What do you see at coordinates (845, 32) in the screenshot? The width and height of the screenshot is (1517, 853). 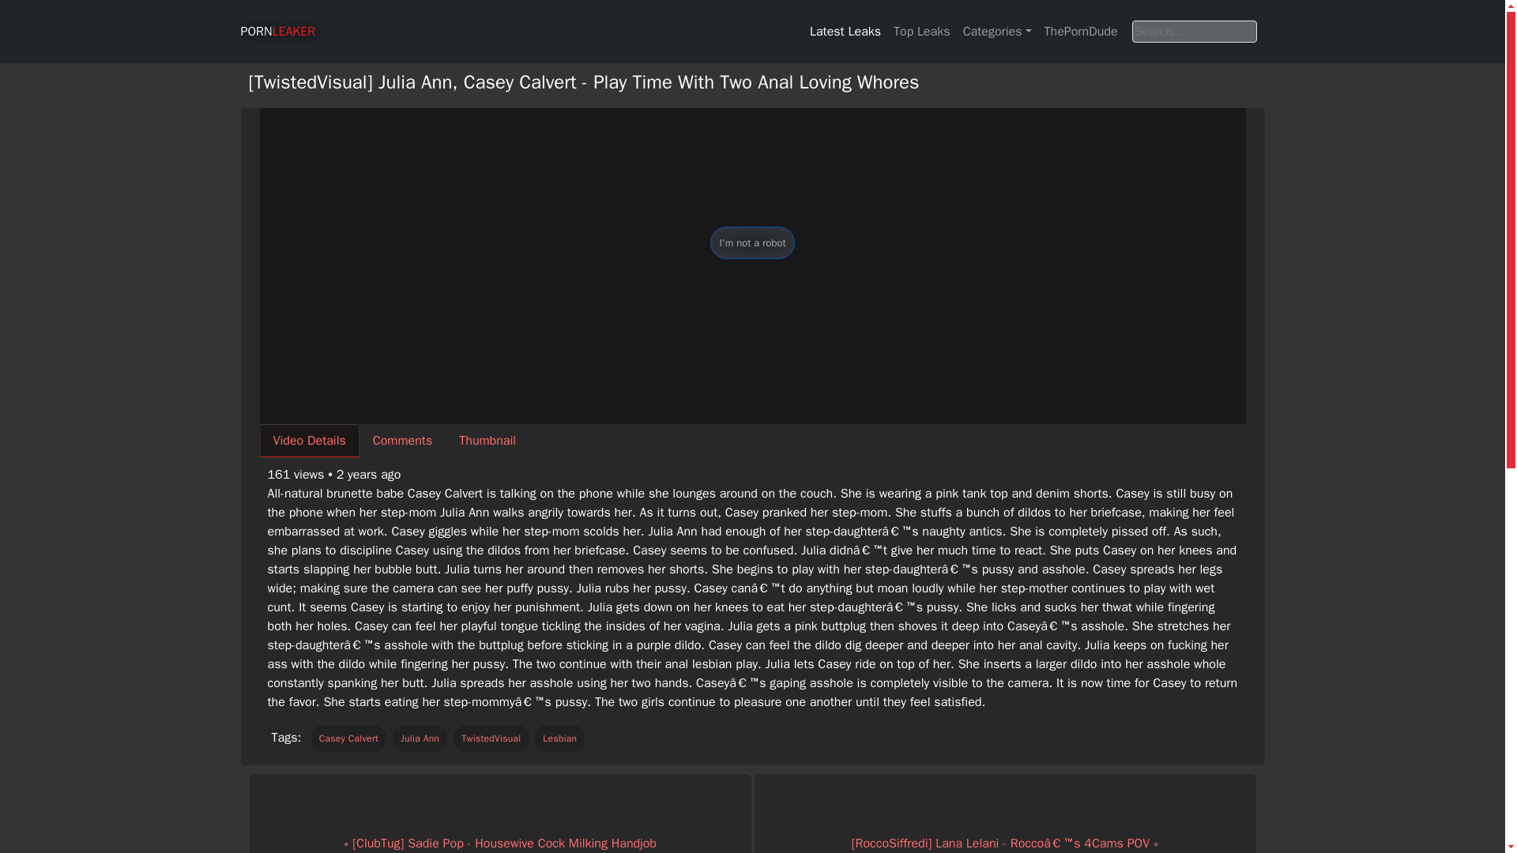 I see `Latest Leaks` at bounding box center [845, 32].